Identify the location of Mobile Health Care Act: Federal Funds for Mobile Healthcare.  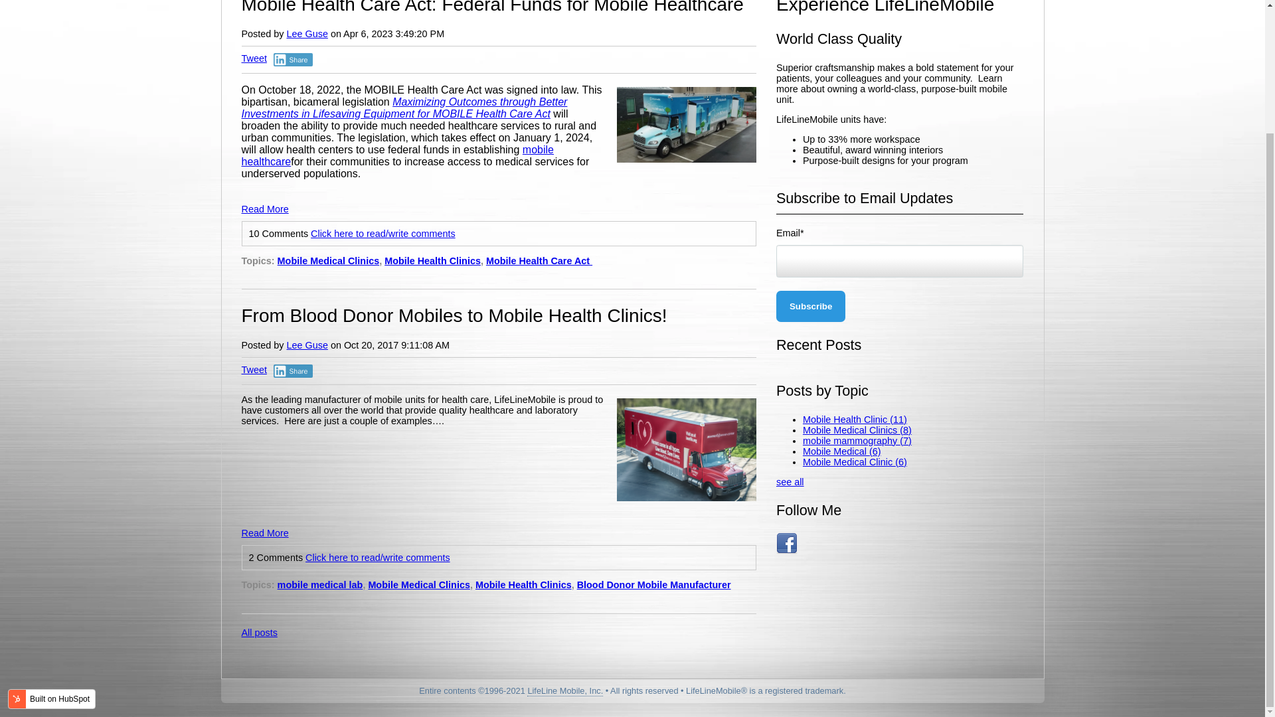
(493, 7).